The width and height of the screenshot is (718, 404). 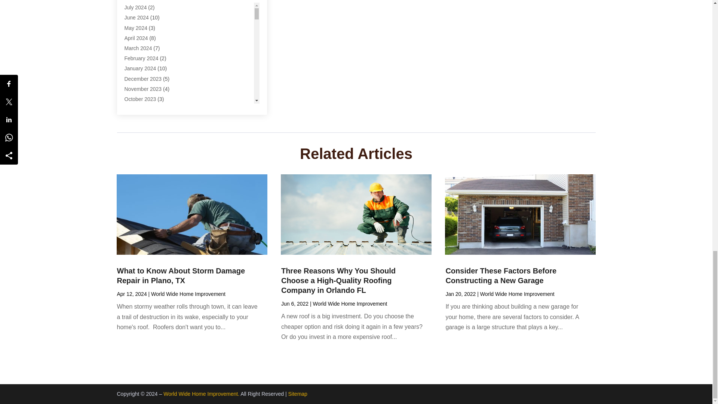 What do you see at coordinates (160, 50) in the screenshot?
I see `Construction And Maintenance` at bounding box center [160, 50].